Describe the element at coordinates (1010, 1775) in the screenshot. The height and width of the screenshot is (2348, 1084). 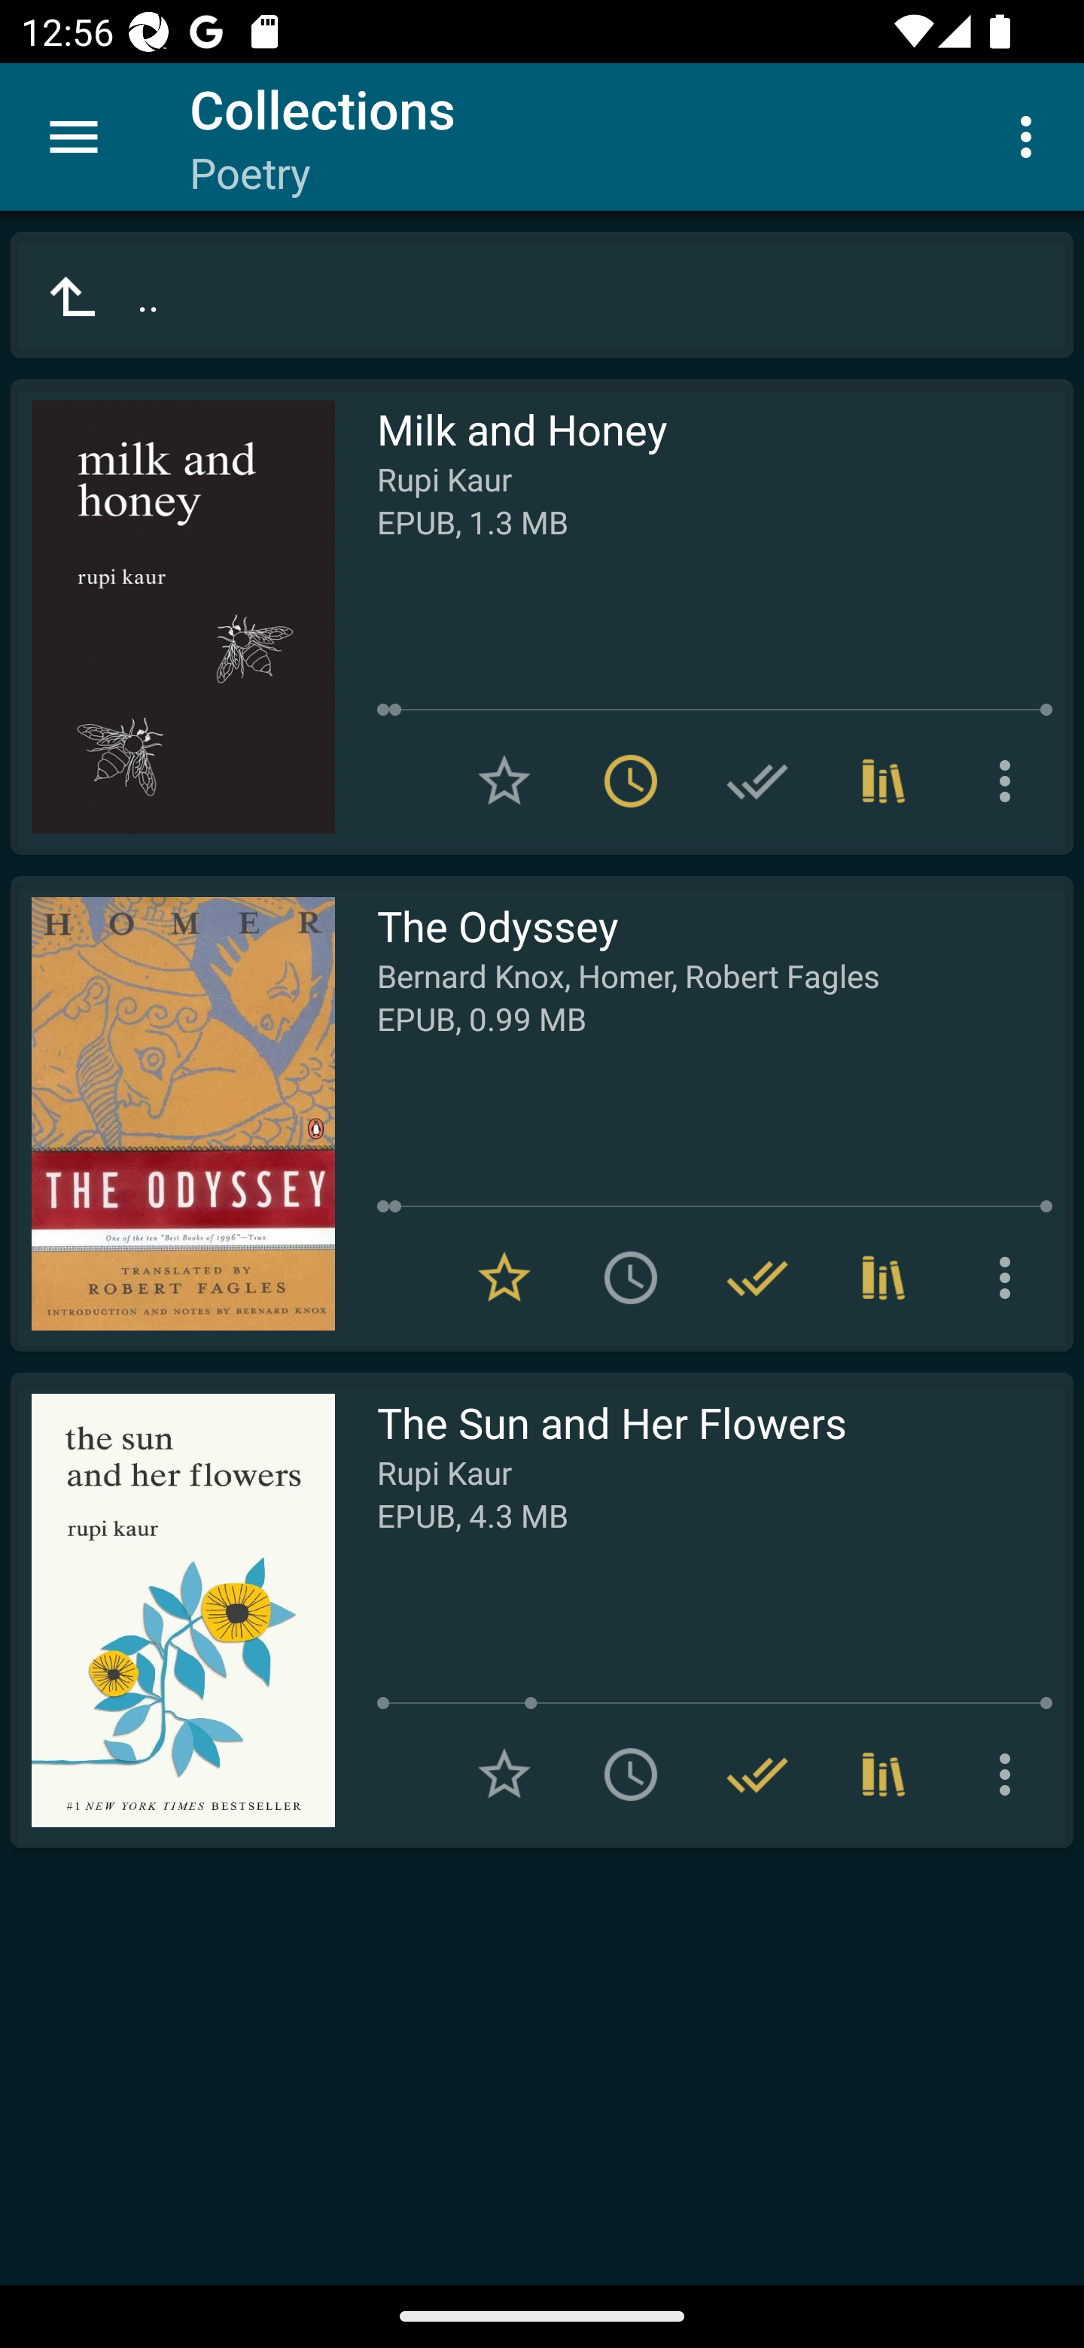
I see `More options` at that location.